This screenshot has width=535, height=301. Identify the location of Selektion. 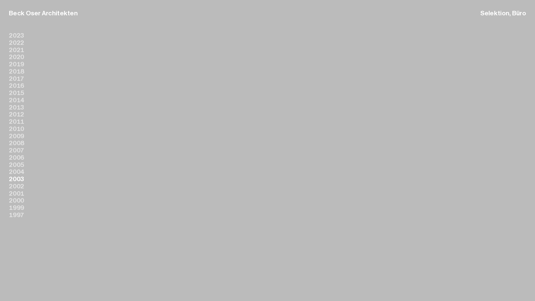
(495, 13).